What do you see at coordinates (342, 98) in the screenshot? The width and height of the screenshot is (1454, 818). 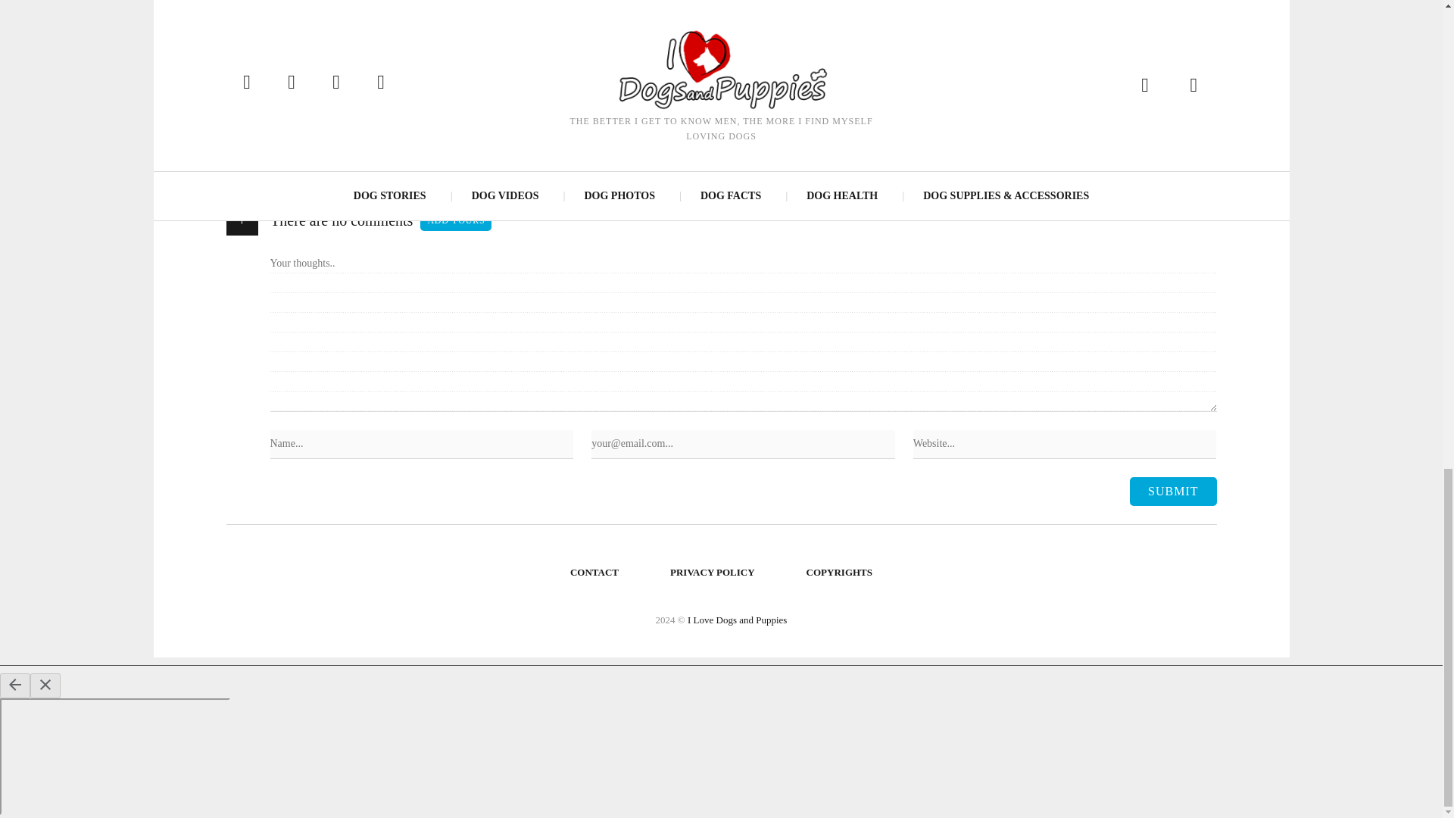 I see `View all posts in Dog Videos` at bounding box center [342, 98].